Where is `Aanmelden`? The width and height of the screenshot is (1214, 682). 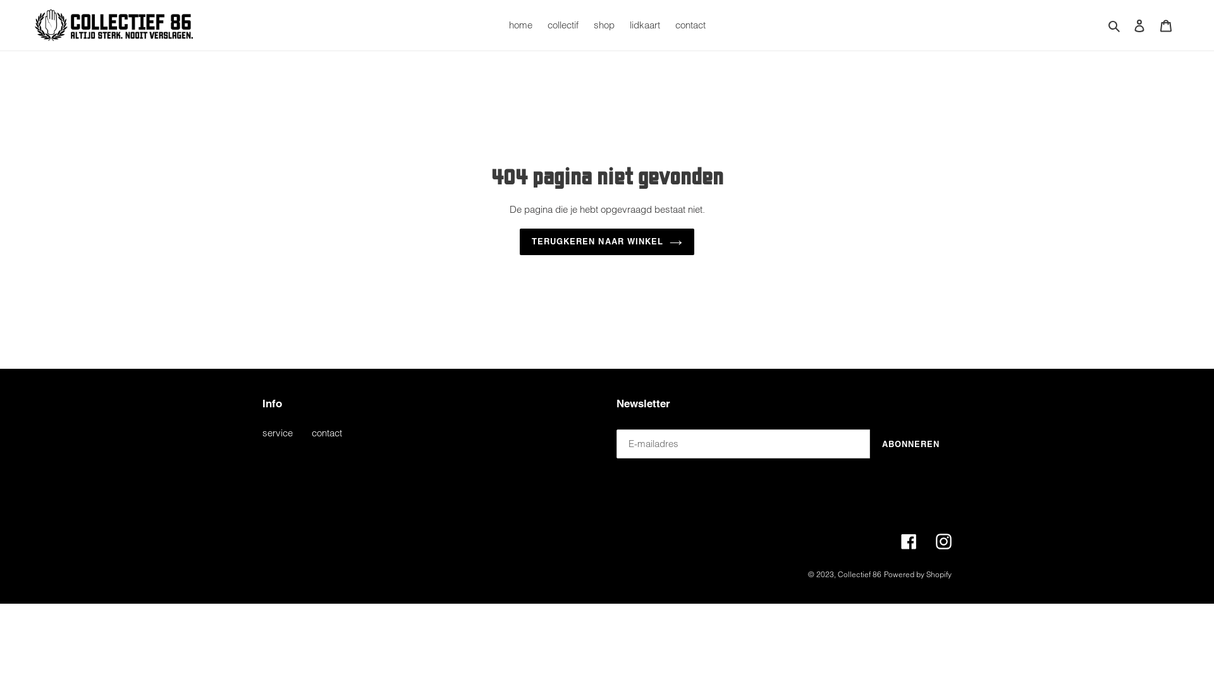 Aanmelden is located at coordinates (1139, 25).